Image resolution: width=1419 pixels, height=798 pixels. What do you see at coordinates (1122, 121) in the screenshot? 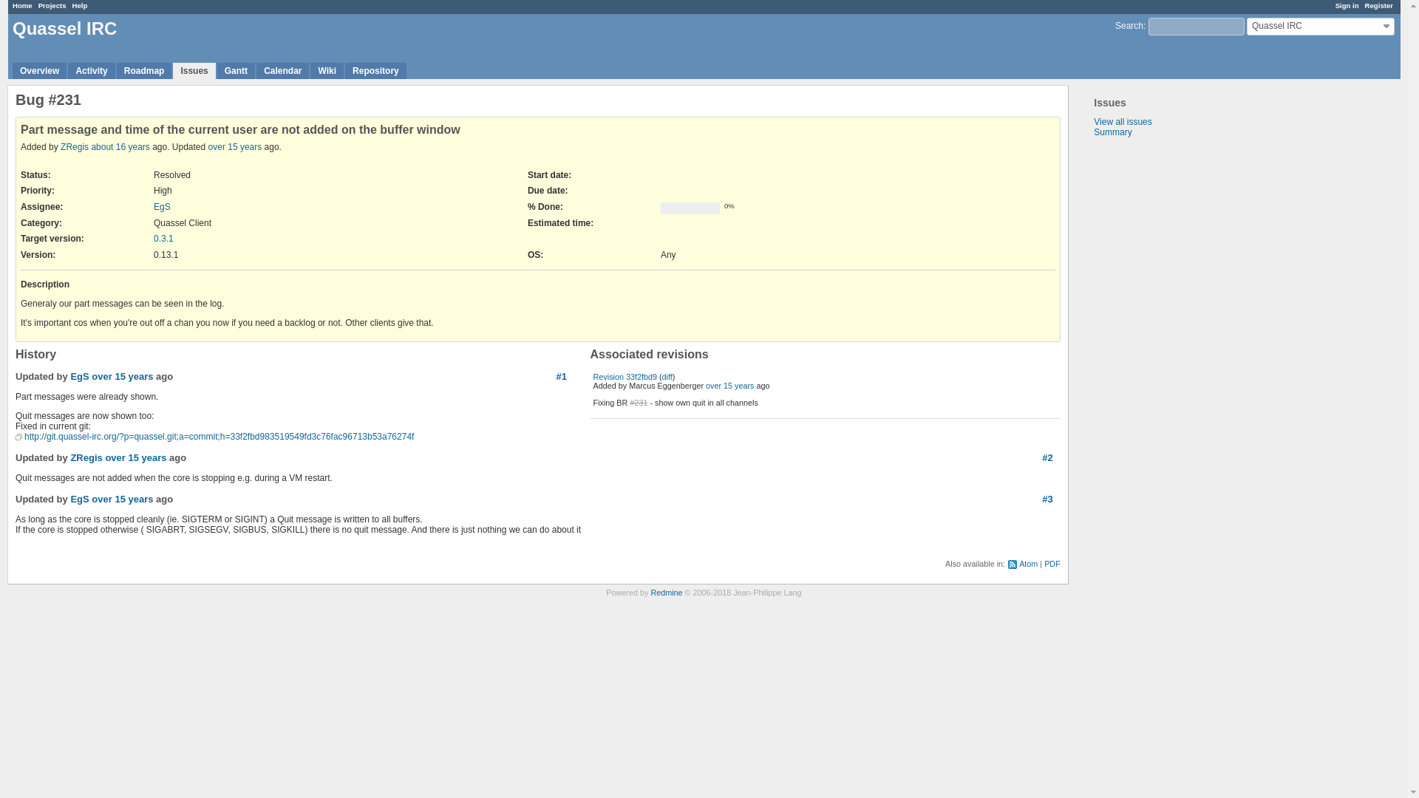
I see `View all issues` at bounding box center [1122, 121].